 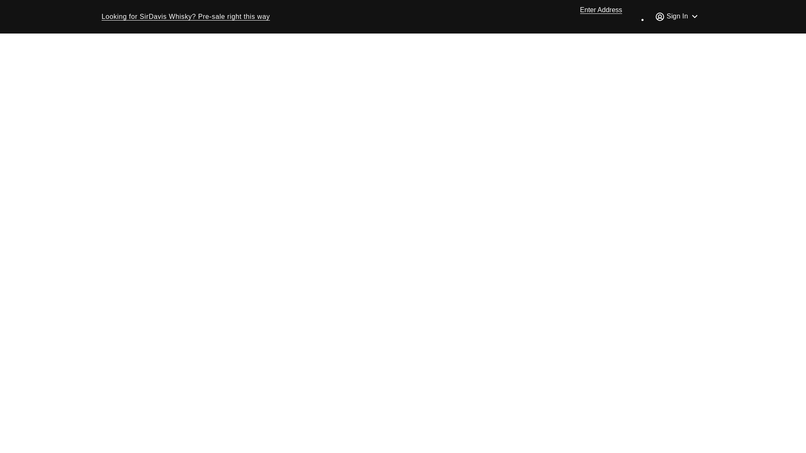 What do you see at coordinates (595, 10) in the screenshot?
I see `Enter Address` at bounding box center [595, 10].